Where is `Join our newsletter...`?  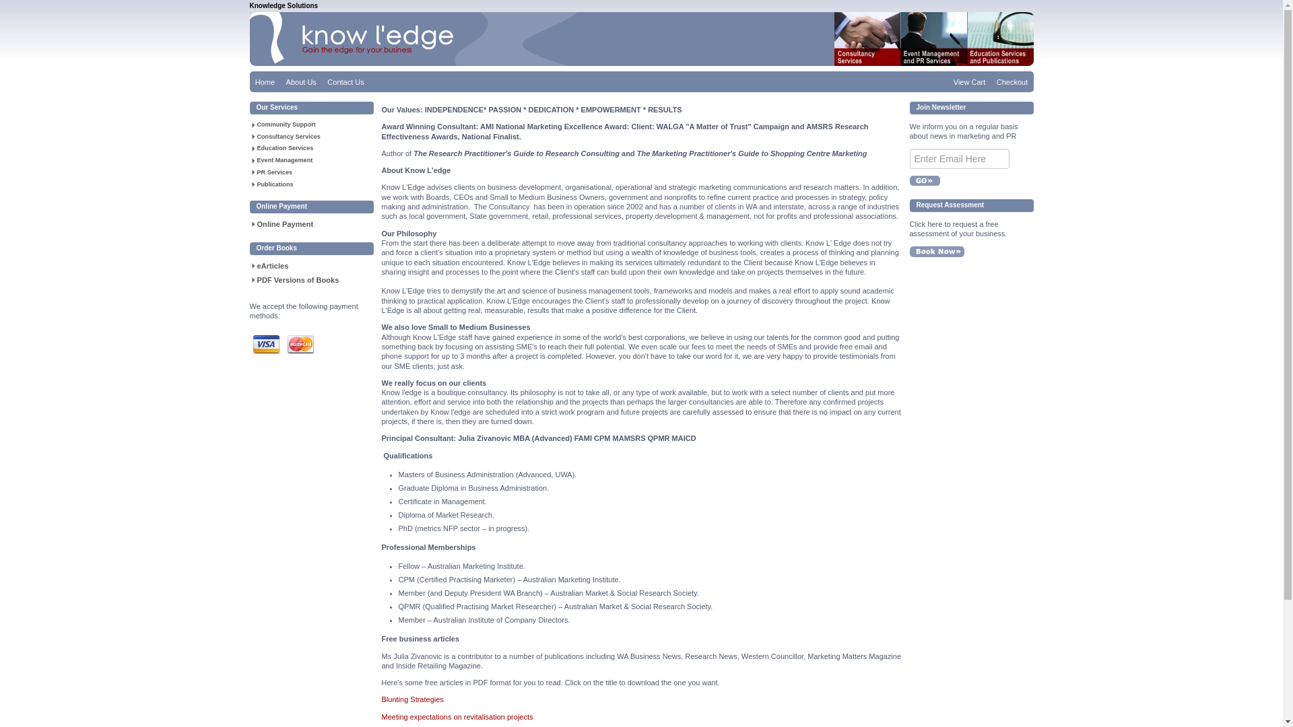 Join our newsletter... is located at coordinates (959, 159).